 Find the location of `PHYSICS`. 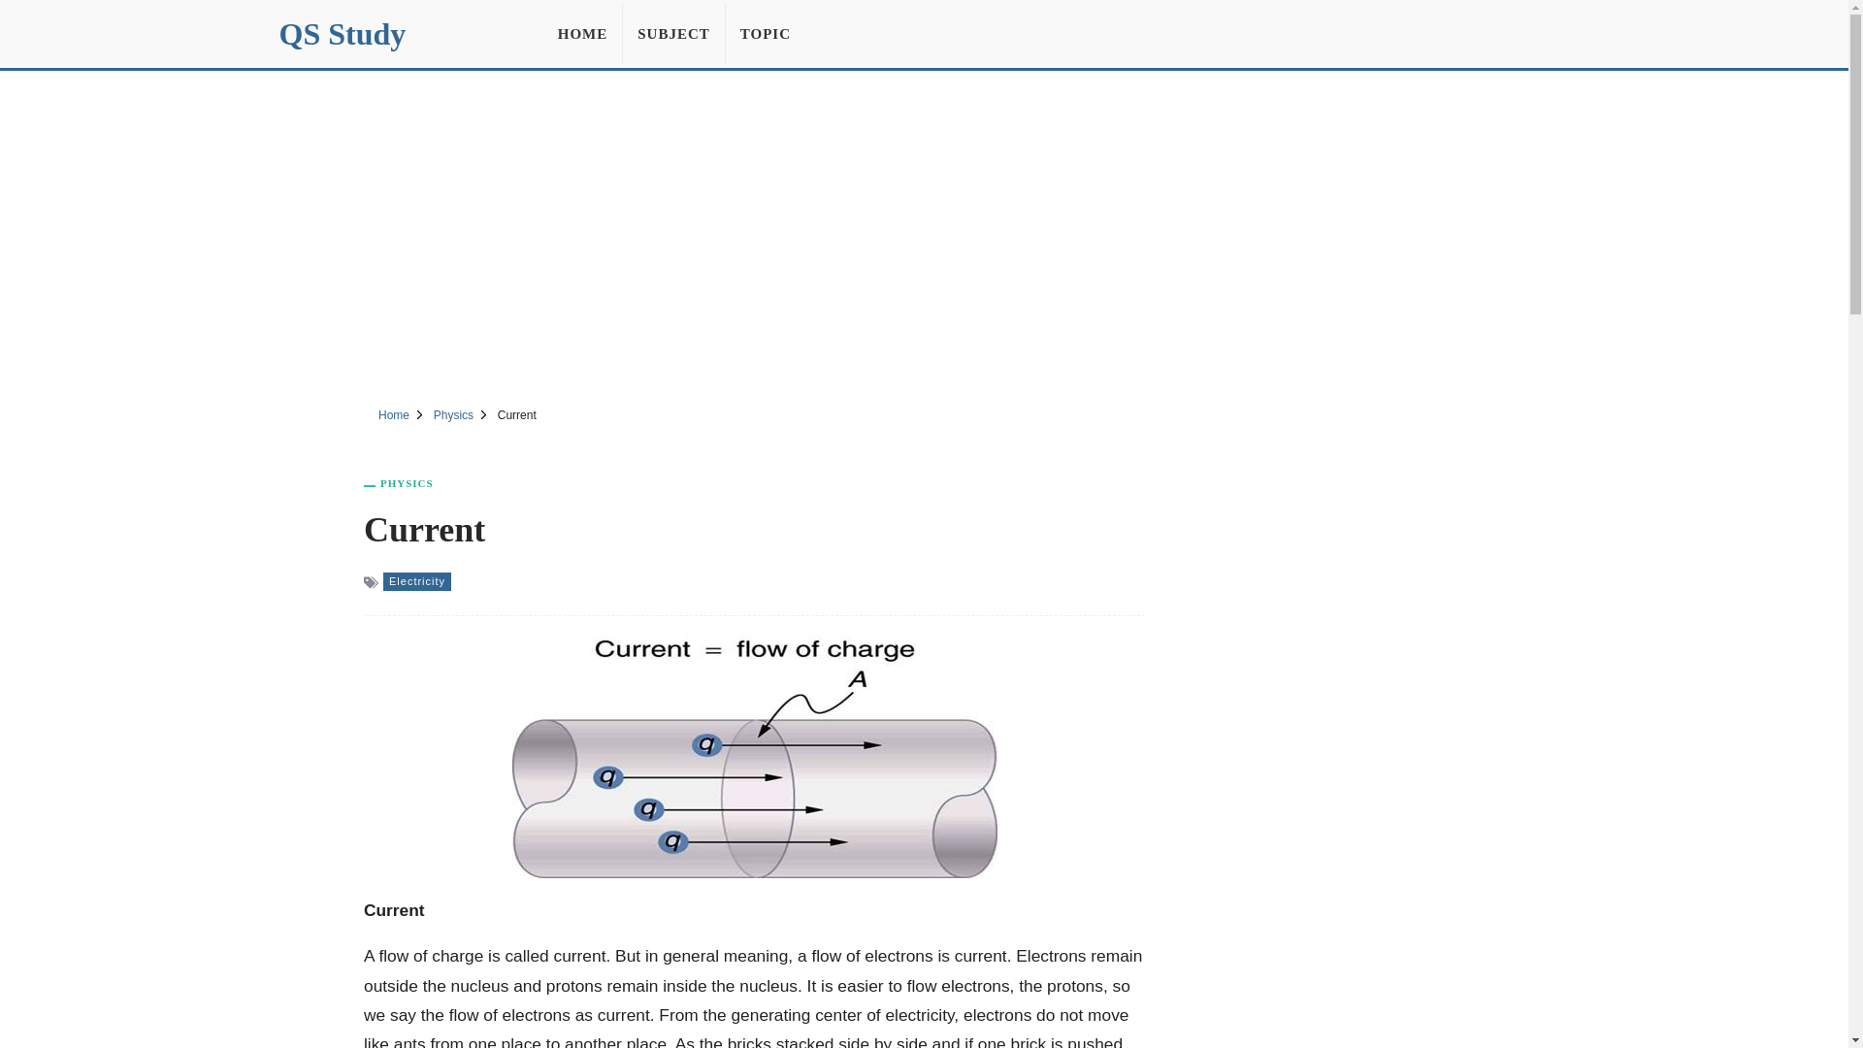

PHYSICS is located at coordinates (407, 483).